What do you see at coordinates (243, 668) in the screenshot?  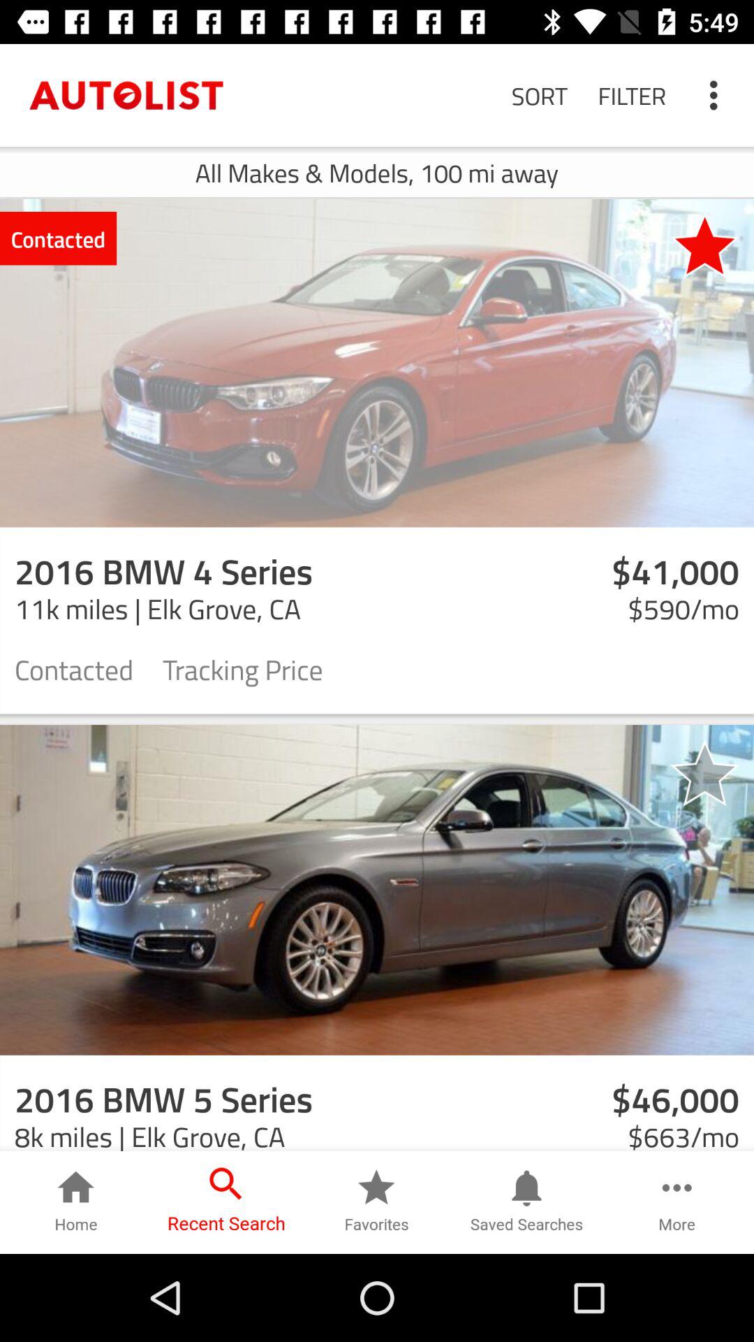 I see `turn off the icon next to contacted icon` at bounding box center [243, 668].